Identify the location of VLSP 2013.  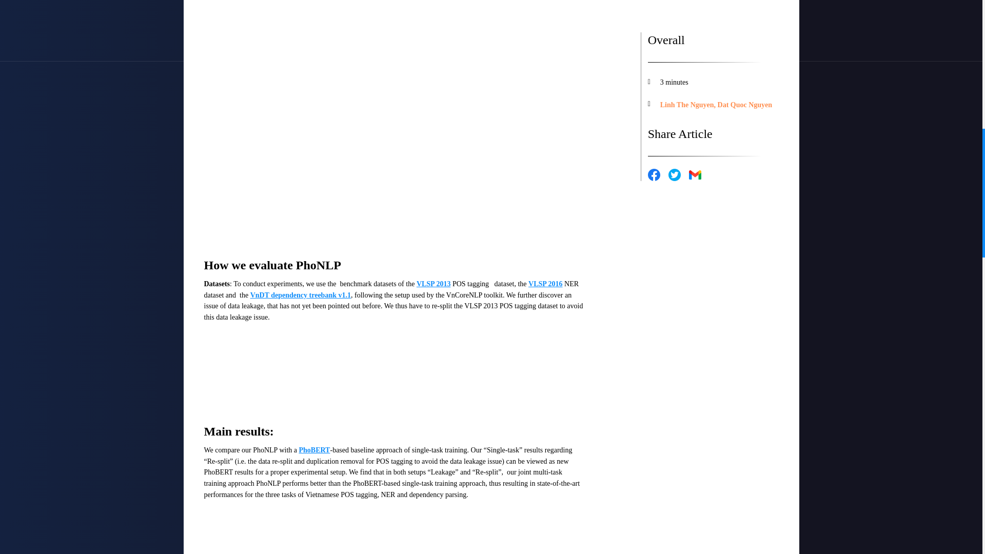
(434, 284).